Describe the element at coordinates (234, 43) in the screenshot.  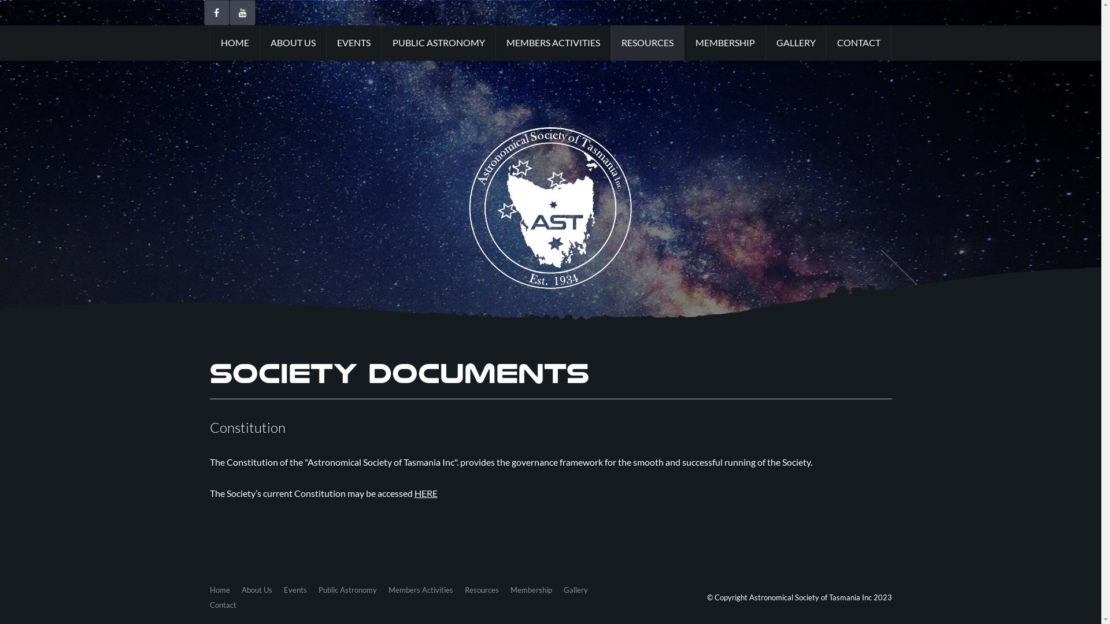
I see `HOME` at that location.